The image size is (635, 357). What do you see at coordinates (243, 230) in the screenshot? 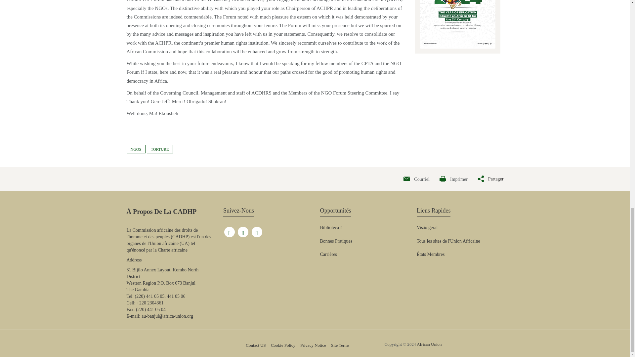
I see `Youtube` at bounding box center [243, 230].